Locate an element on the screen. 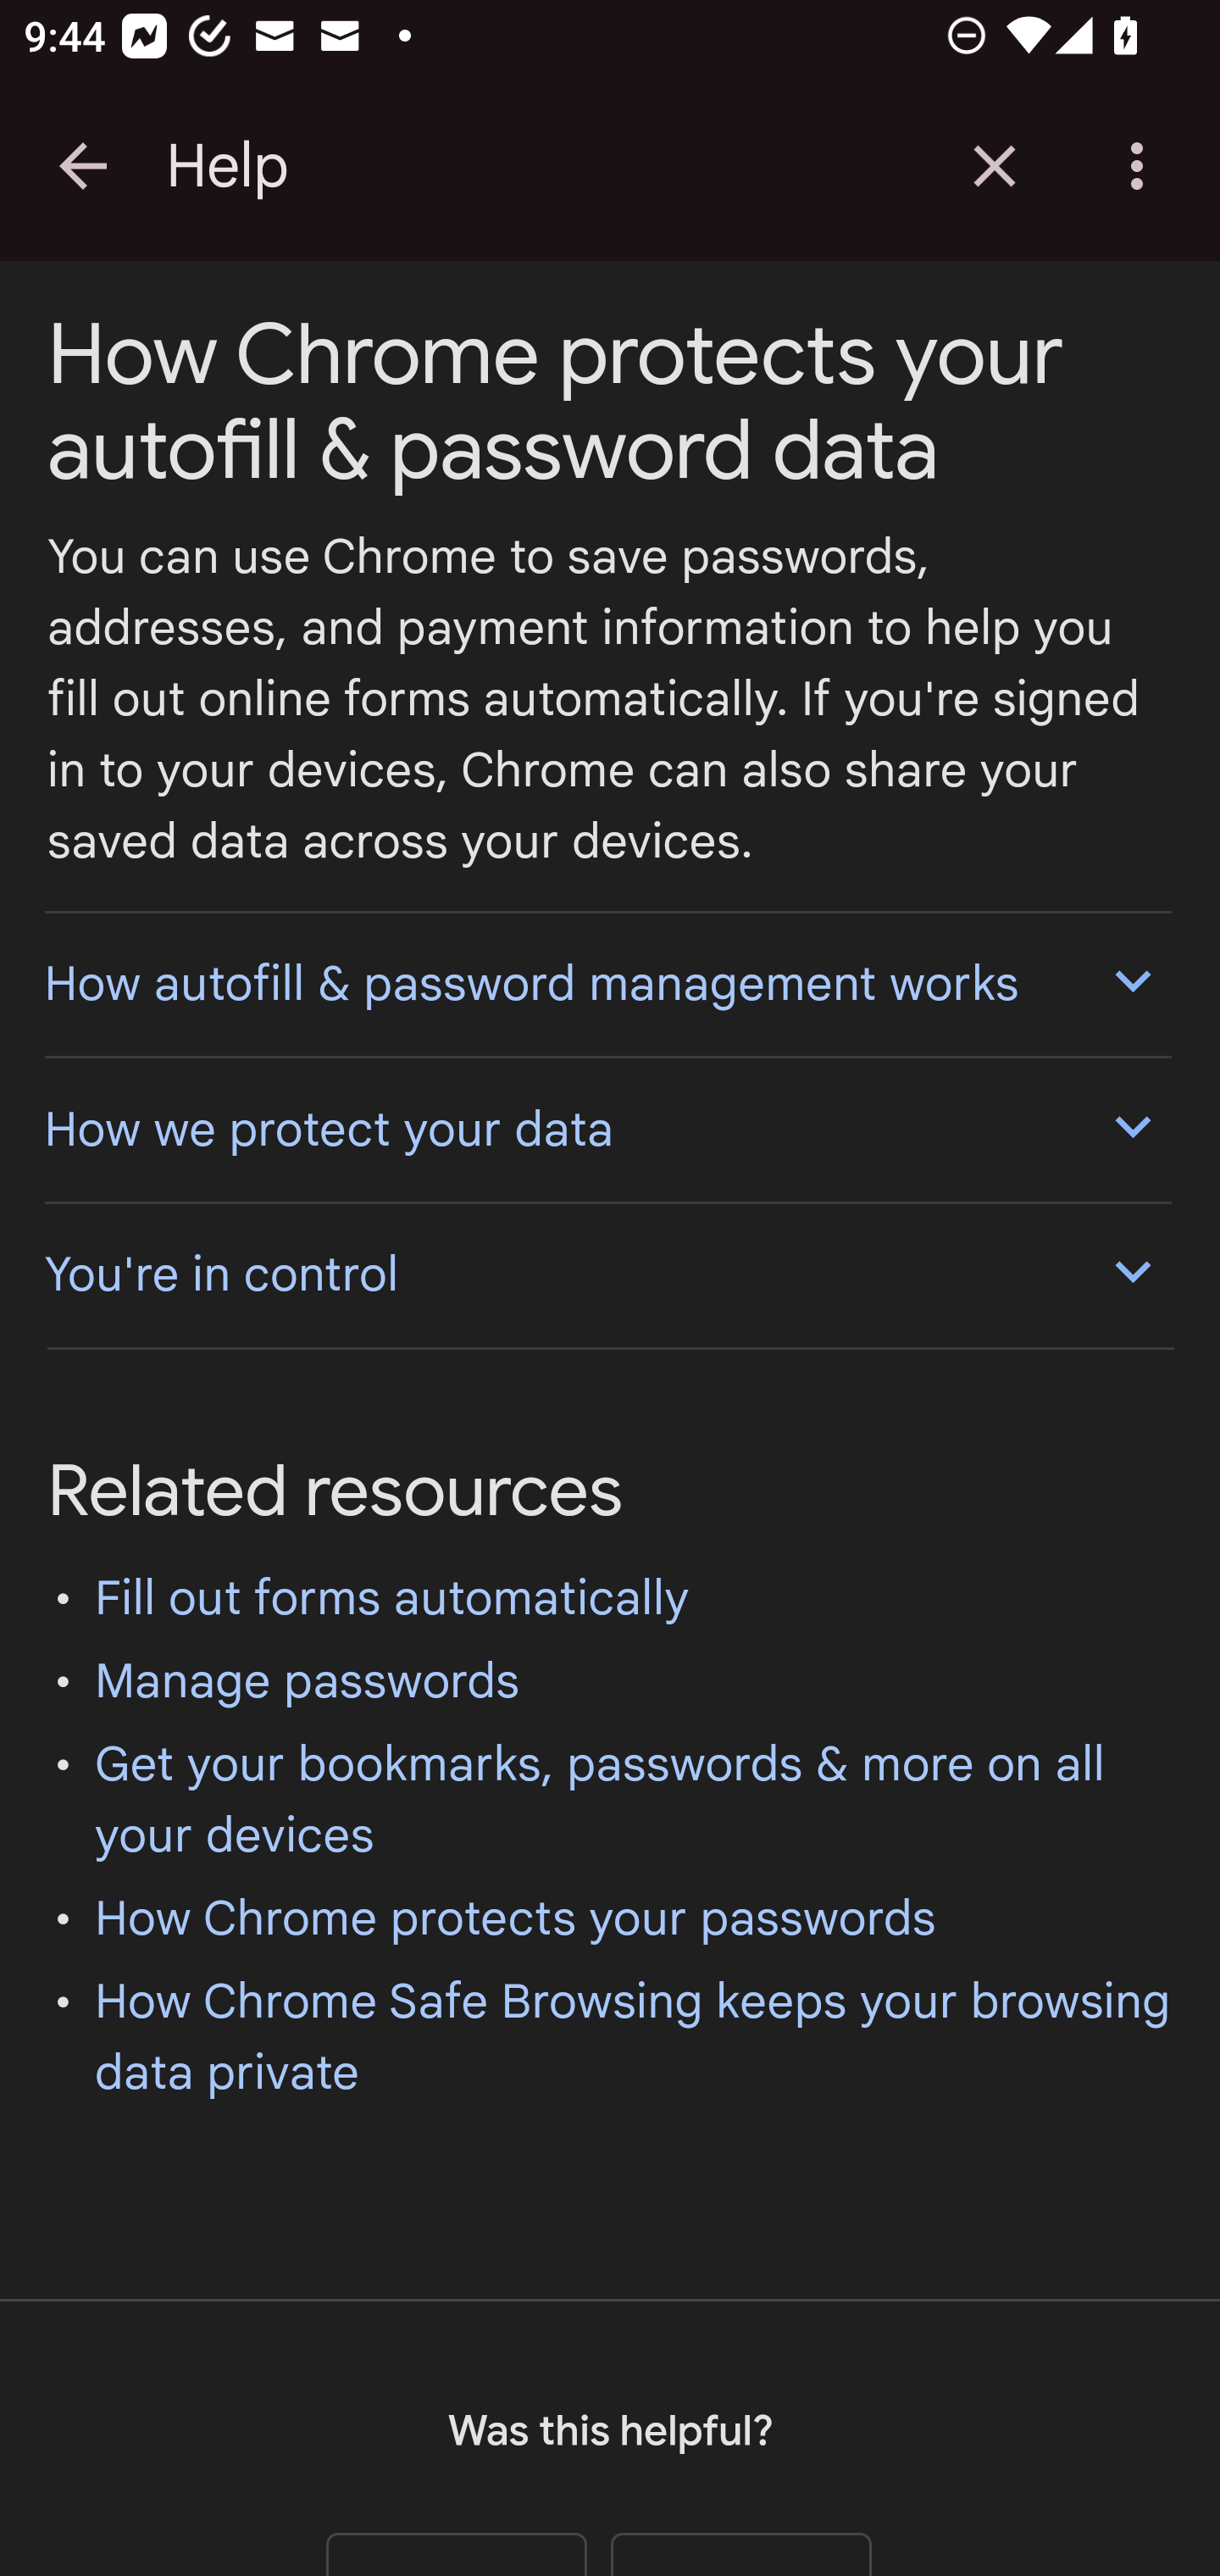 The image size is (1220, 2576). You're in control is located at coordinates (607, 1273).